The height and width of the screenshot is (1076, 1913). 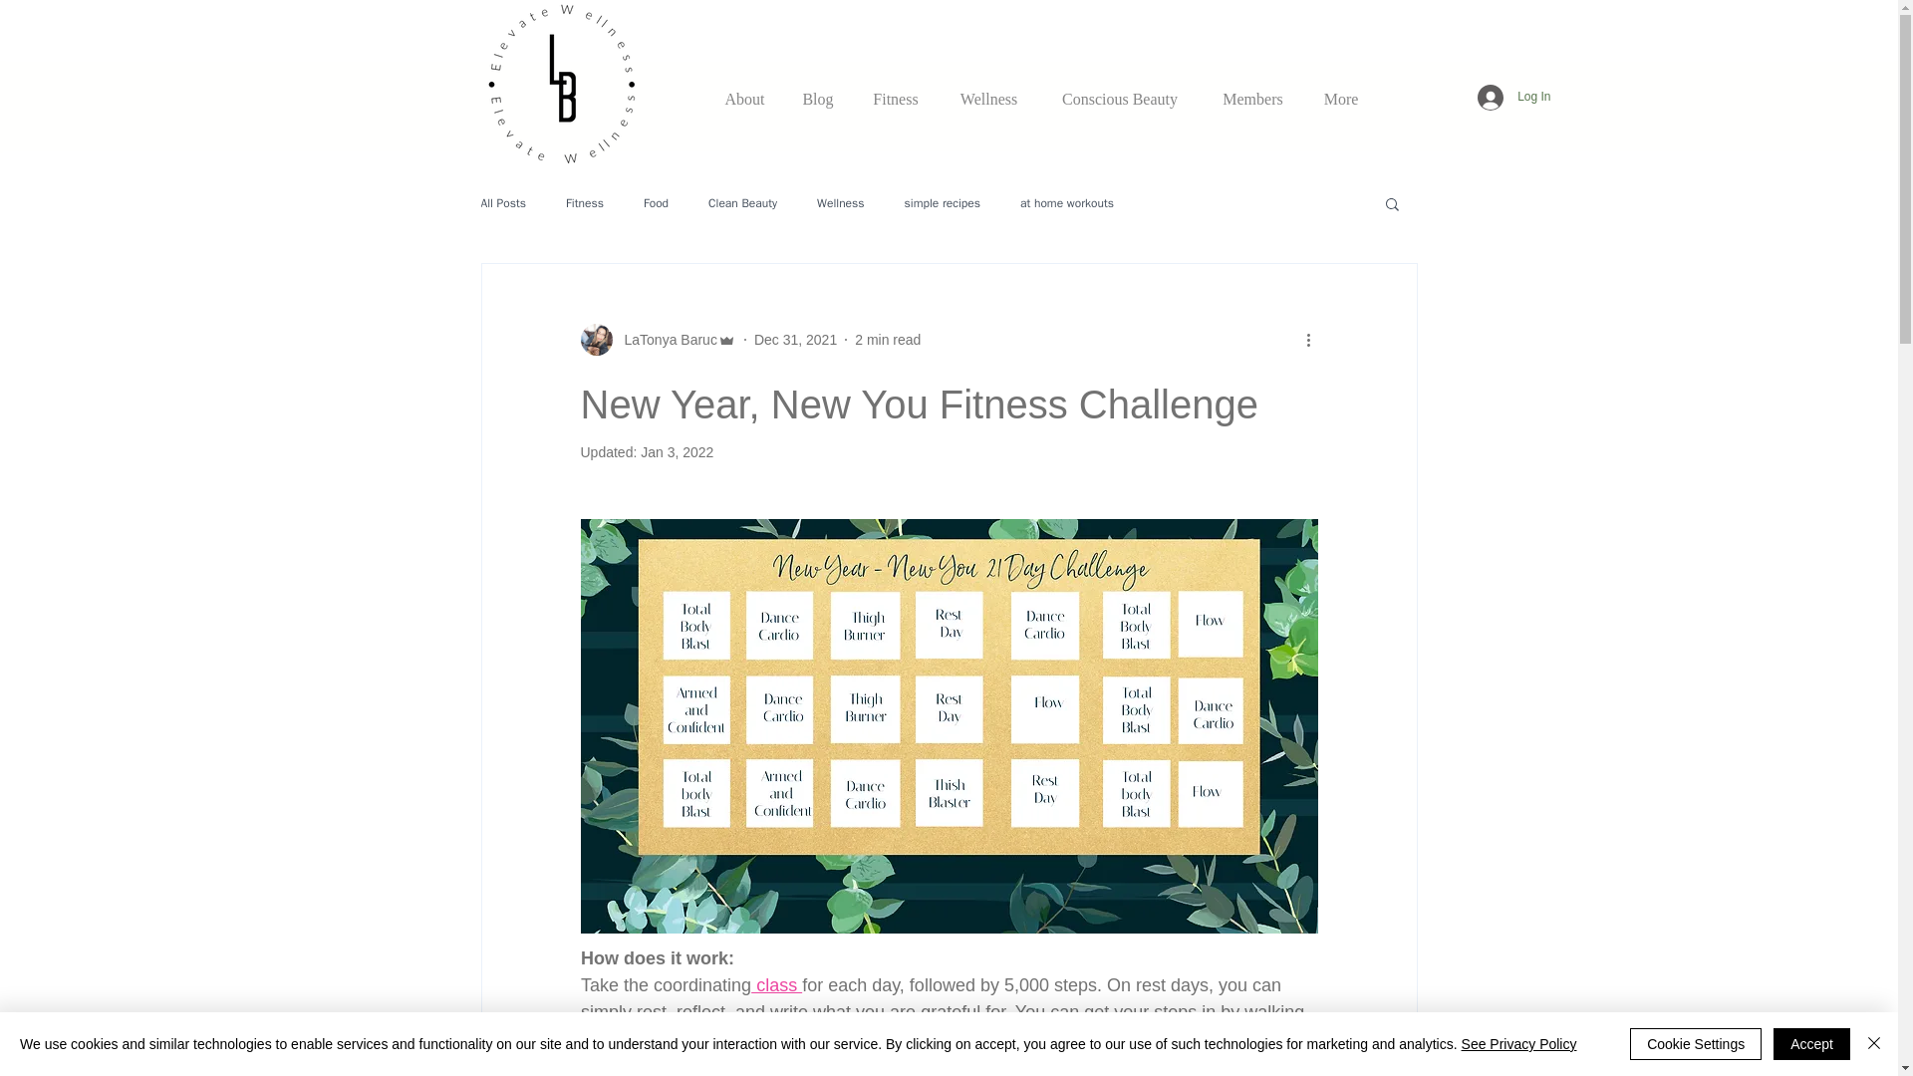 What do you see at coordinates (1252, 90) in the screenshot?
I see `Members` at bounding box center [1252, 90].